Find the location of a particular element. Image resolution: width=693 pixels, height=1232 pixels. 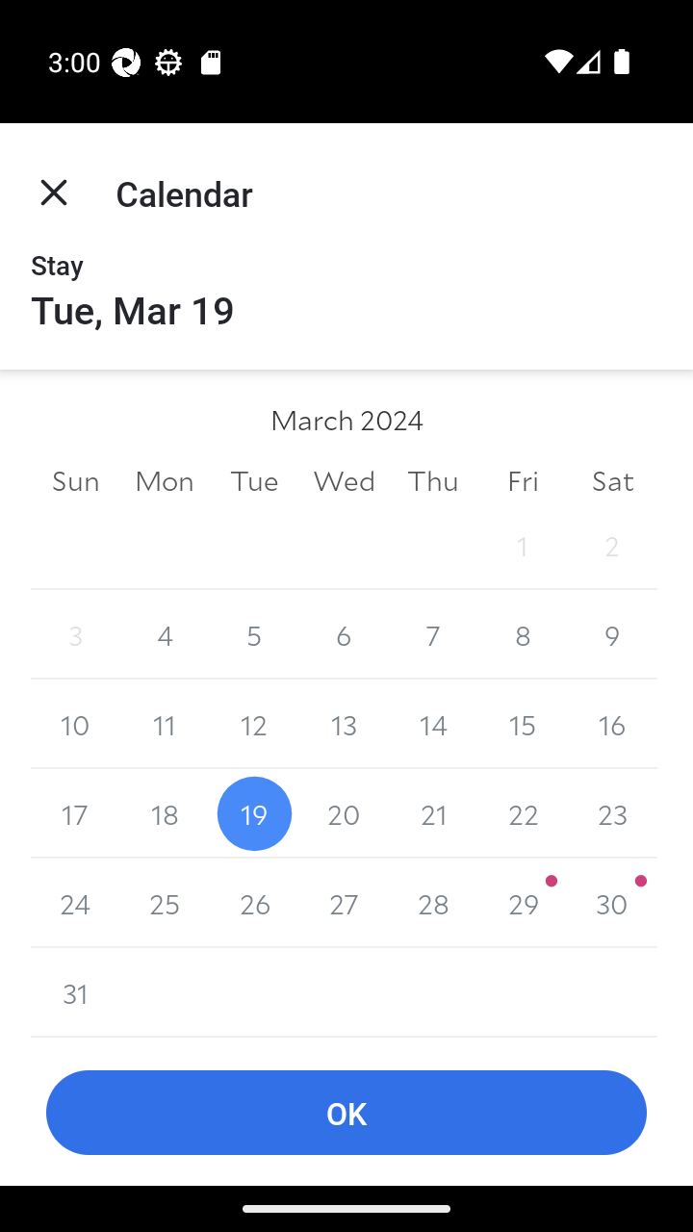

20 20 March 2024 is located at coordinates (344, 813).